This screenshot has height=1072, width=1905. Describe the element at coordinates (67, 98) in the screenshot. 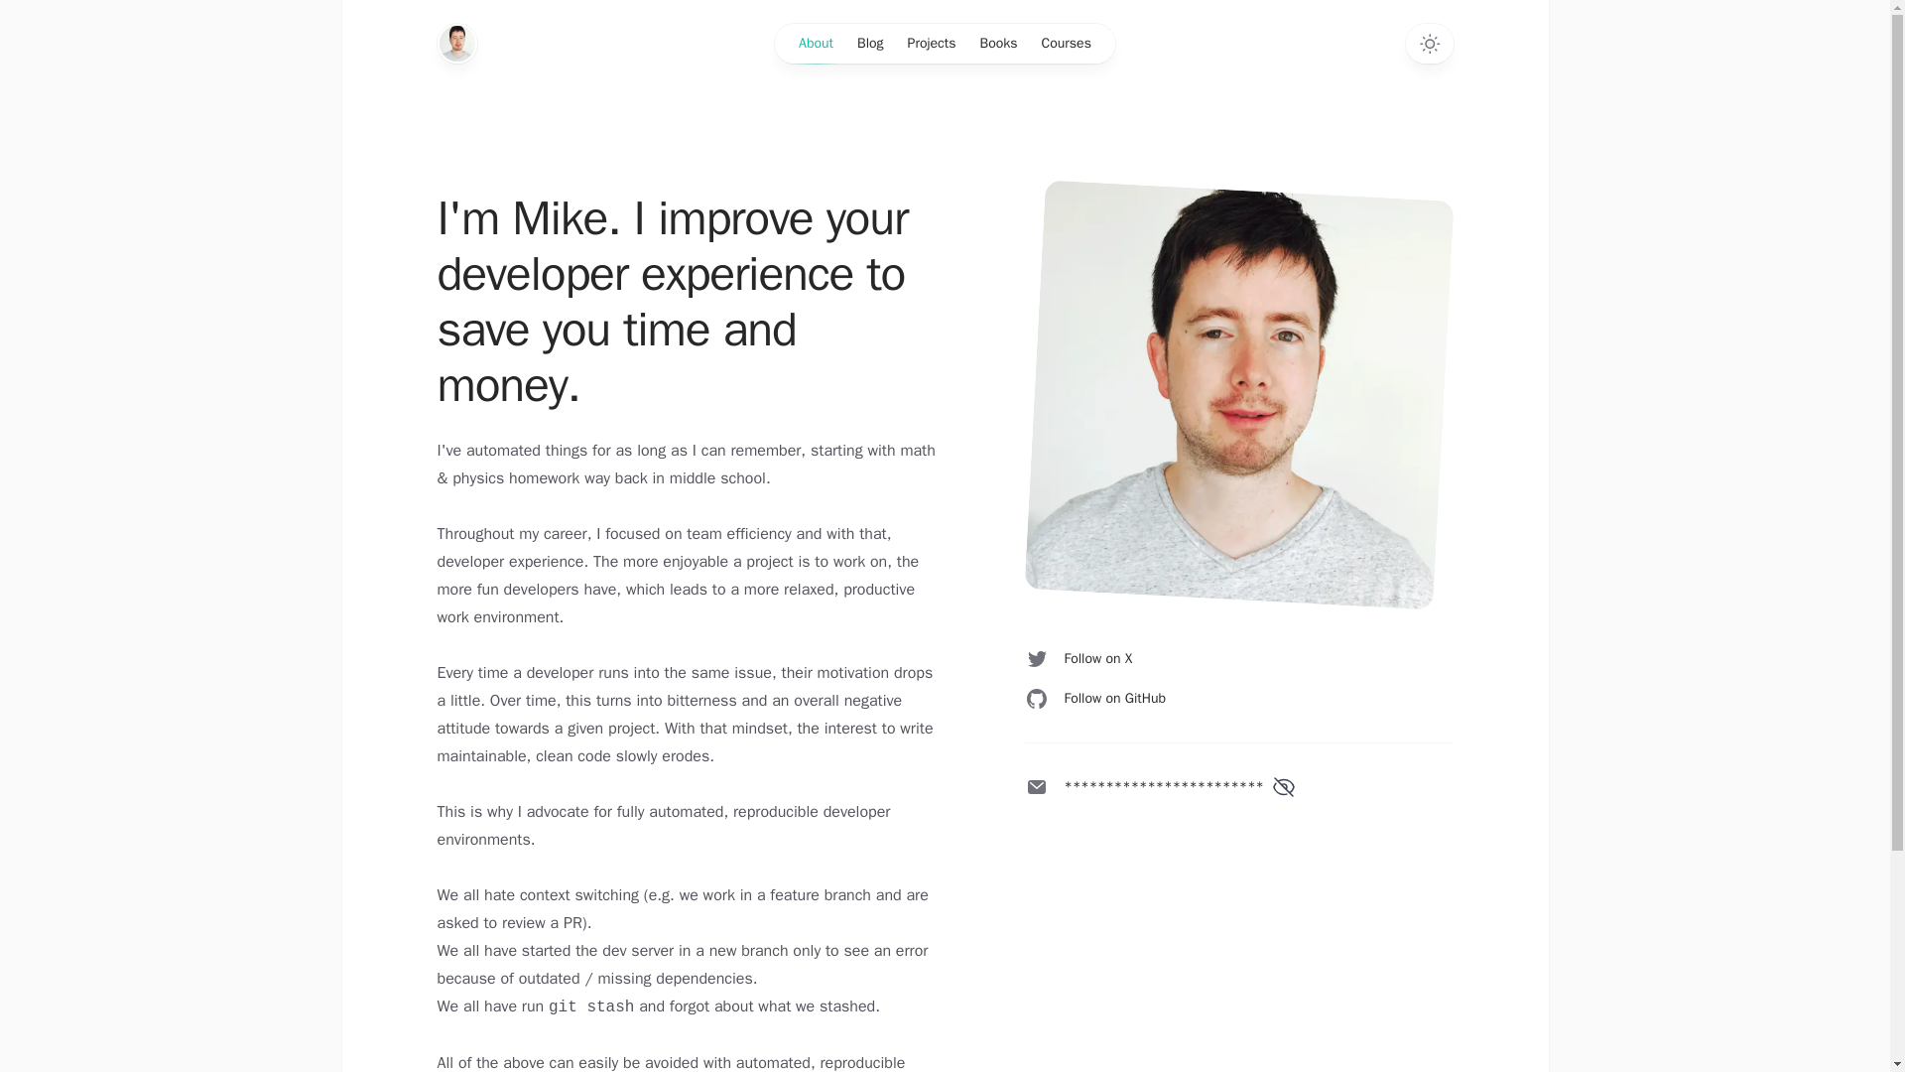

I see `About` at that location.